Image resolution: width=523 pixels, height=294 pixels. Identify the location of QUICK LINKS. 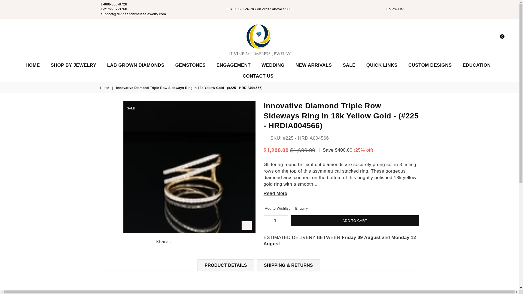
(382, 65).